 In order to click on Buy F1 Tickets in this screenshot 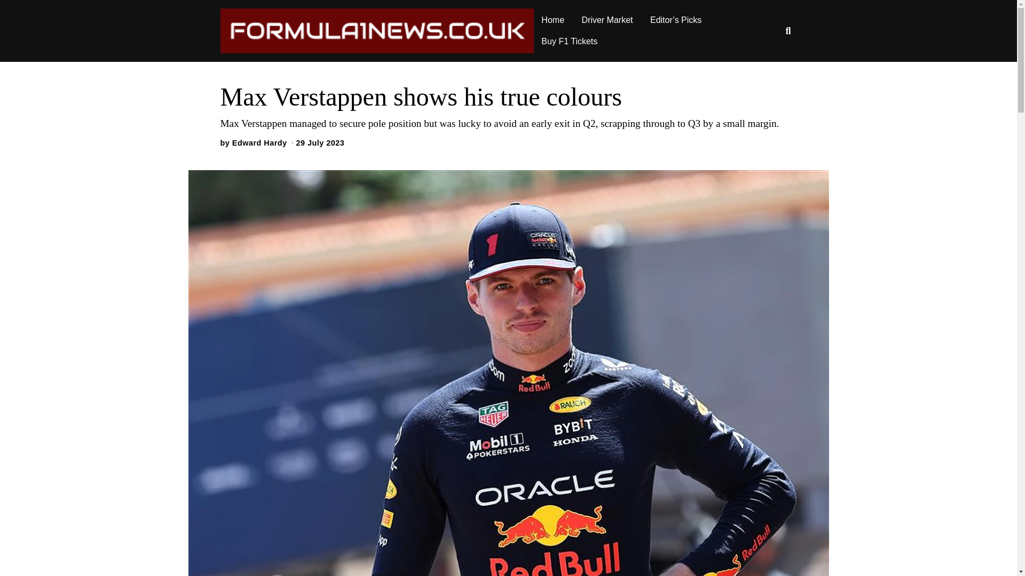, I will do `click(569, 42)`.